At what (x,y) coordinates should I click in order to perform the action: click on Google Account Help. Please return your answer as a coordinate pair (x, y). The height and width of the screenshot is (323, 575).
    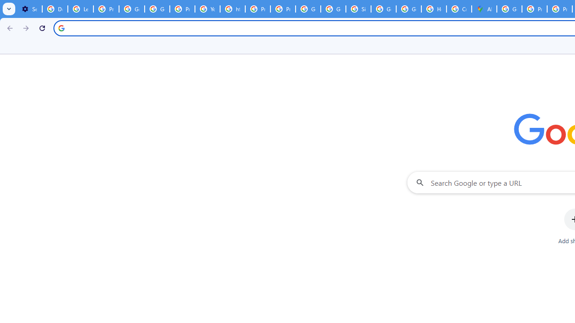
    Looking at the image, I should click on (132, 9).